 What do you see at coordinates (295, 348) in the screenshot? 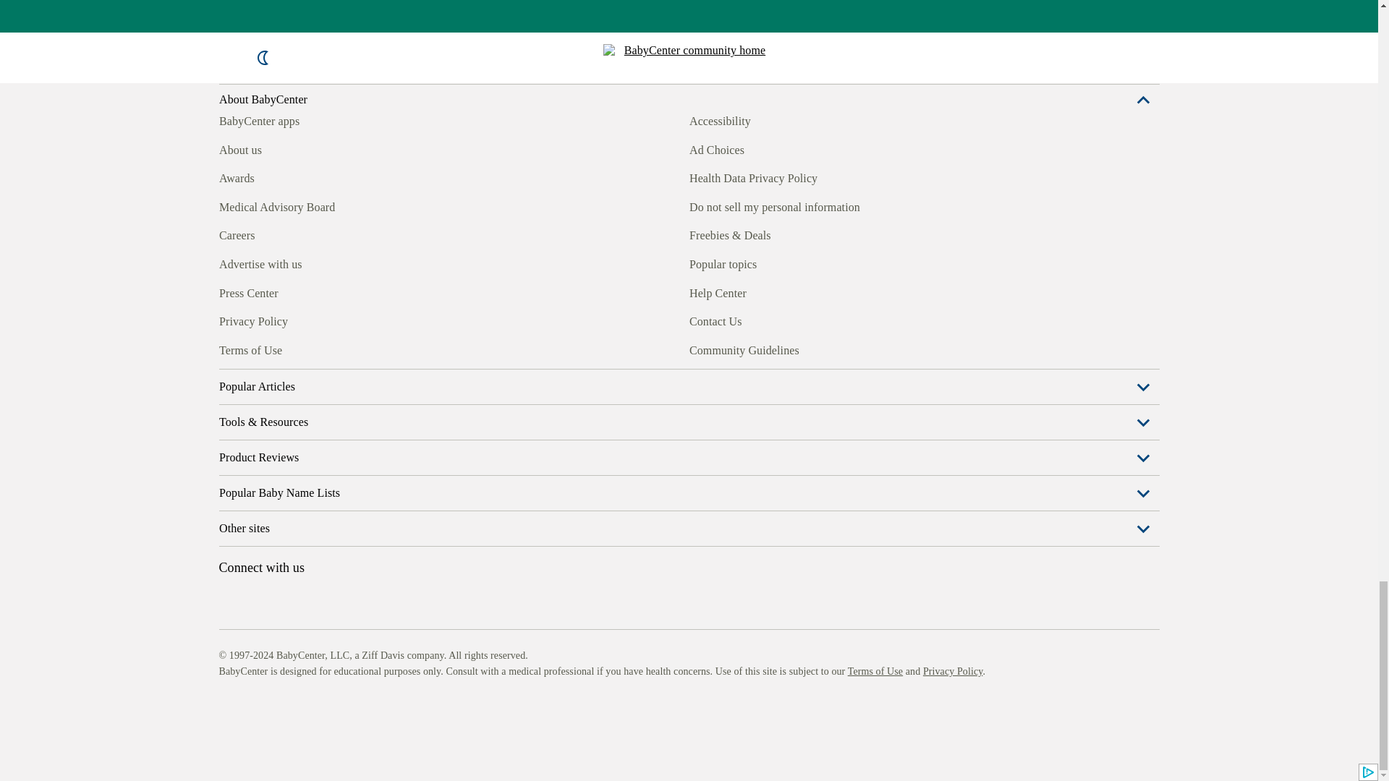
I see `BabyCenter Pinterest board` at bounding box center [295, 348].